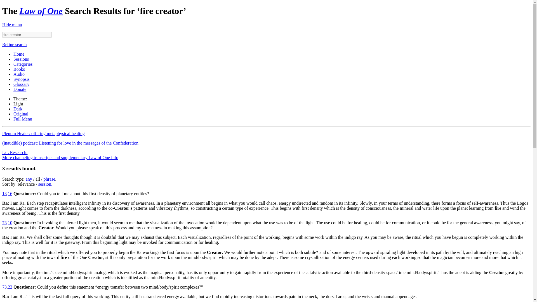 The width and height of the screenshot is (537, 302). I want to click on fire creator, so click(27, 35).